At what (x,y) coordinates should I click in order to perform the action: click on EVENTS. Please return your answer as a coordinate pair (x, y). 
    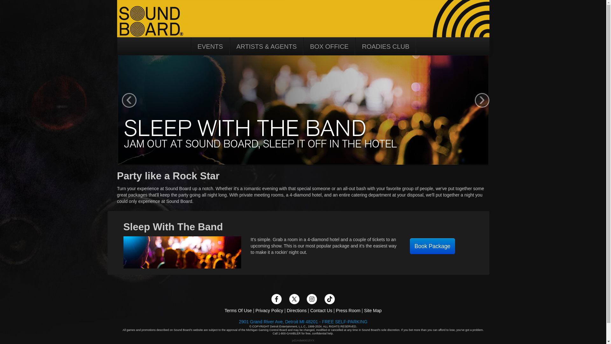
    Looking at the image, I should click on (210, 47).